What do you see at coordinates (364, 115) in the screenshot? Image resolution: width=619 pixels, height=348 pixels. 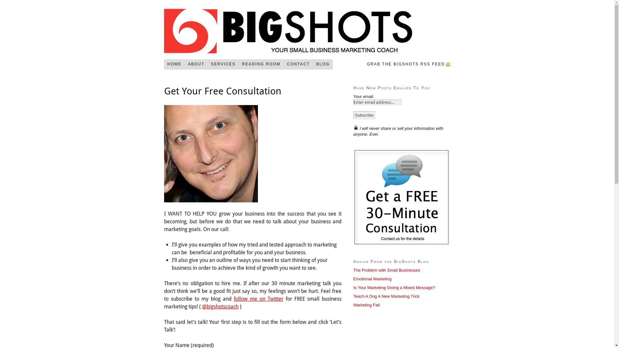 I see `Subscribe` at bounding box center [364, 115].